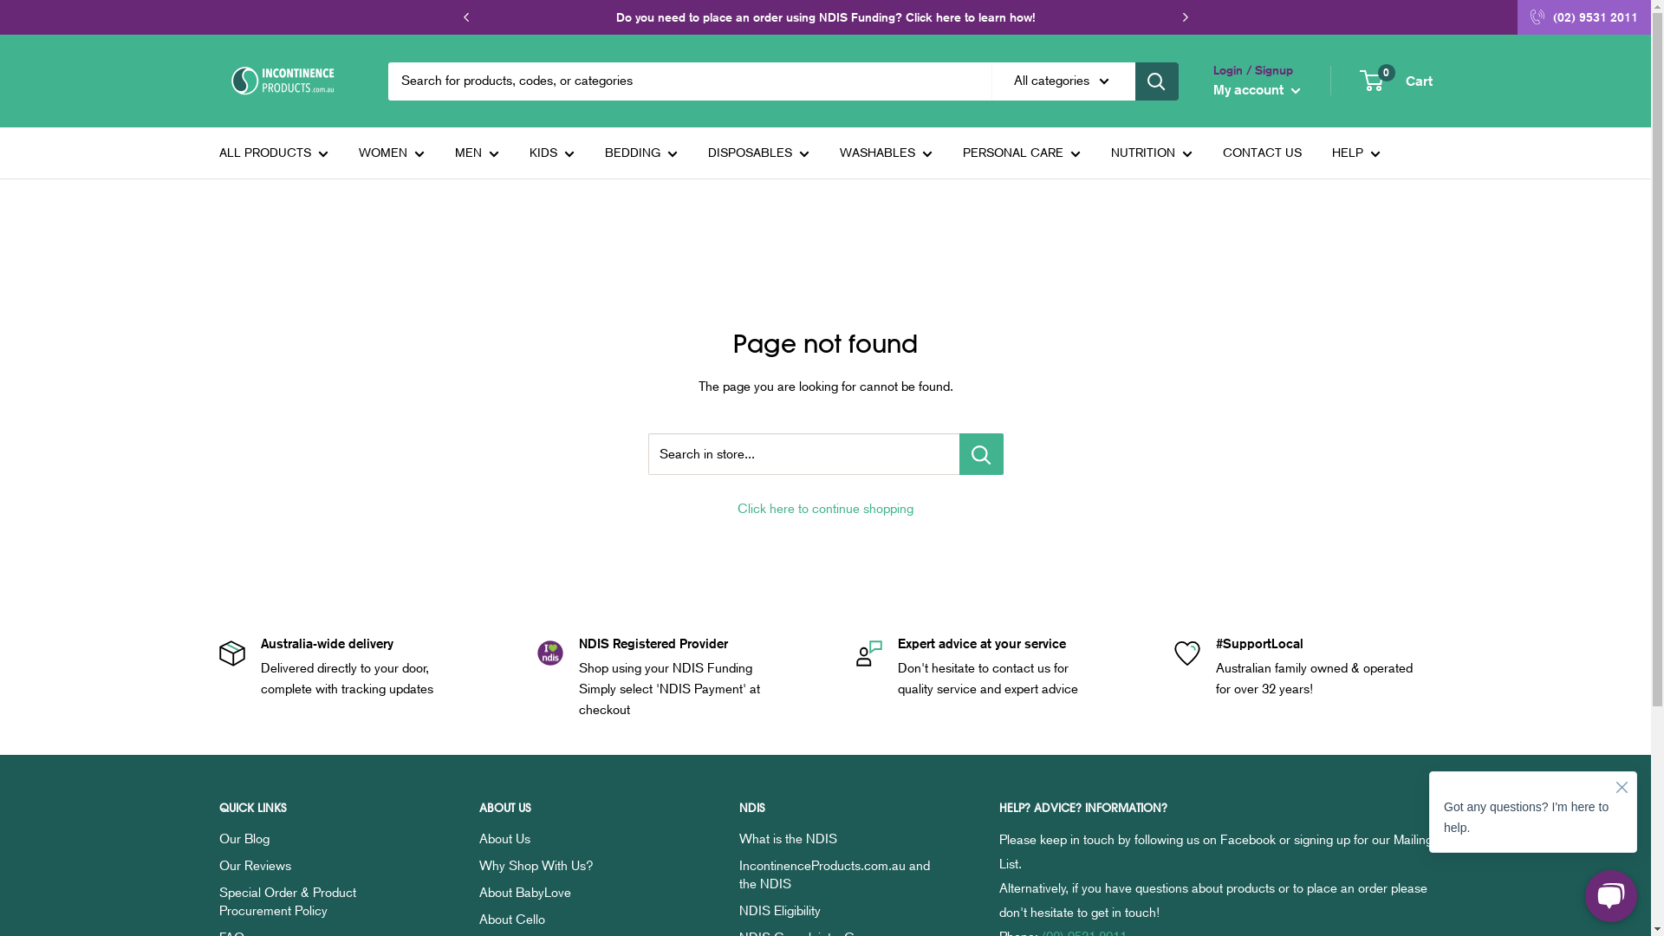 This screenshot has width=1664, height=936. What do you see at coordinates (838, 875) in the screenshot?
I see `IncontinenceProducts.com.au and the NDIS` at bounding box center [838, 875].